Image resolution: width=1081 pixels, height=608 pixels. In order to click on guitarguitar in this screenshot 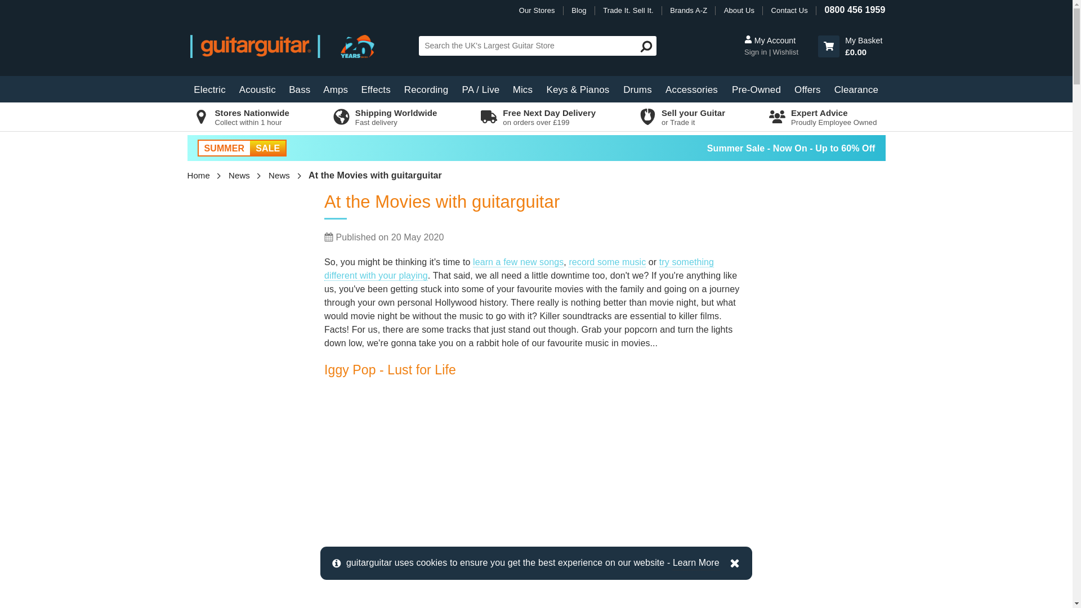, I will do `click(289, 46)`.